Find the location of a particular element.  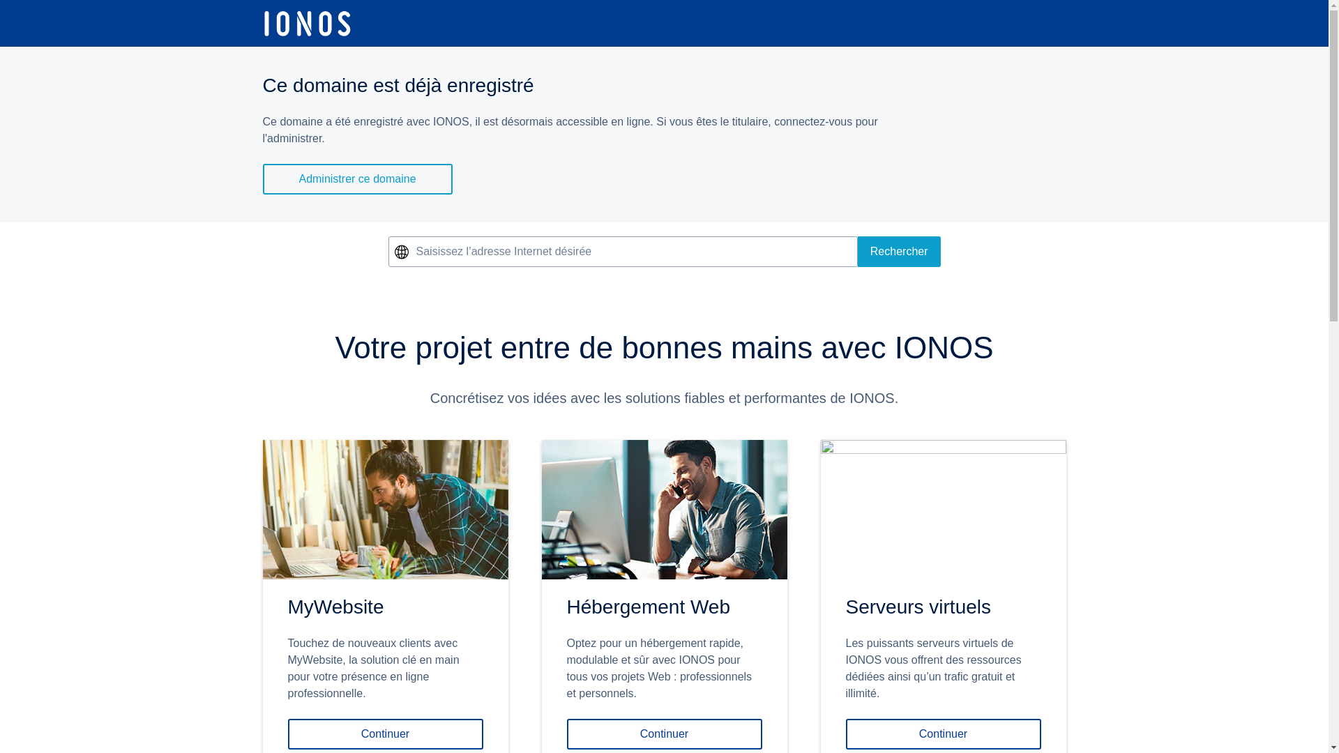

Rechercher is located at coordinates (900, 252).